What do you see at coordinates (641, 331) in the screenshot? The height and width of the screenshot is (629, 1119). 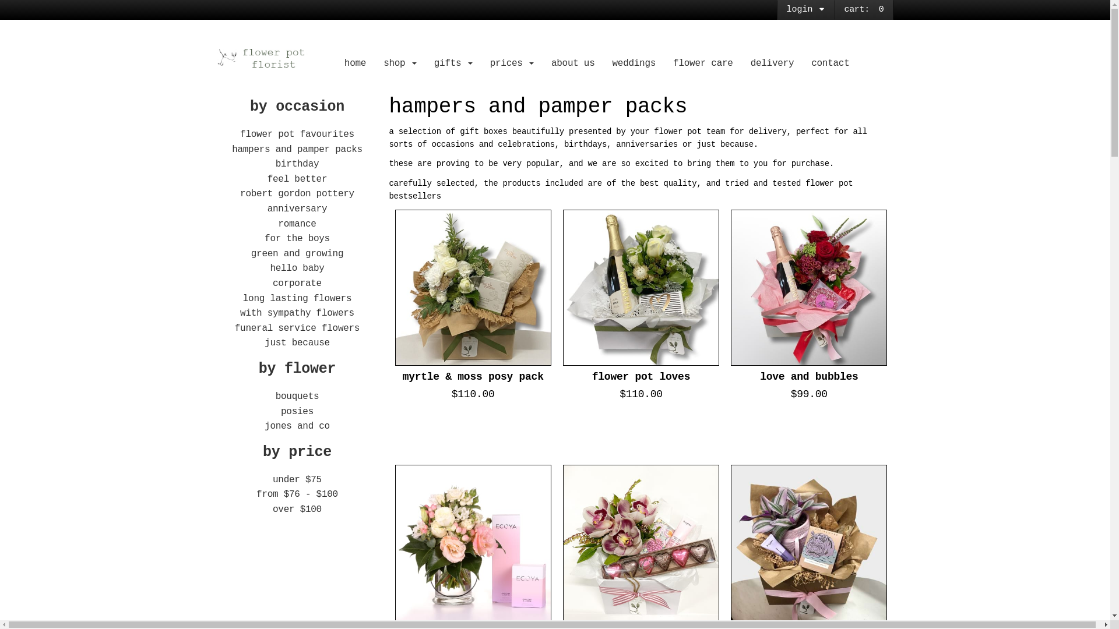 I see `flower pot loves
$110.00` at bounding box center [641, 331].